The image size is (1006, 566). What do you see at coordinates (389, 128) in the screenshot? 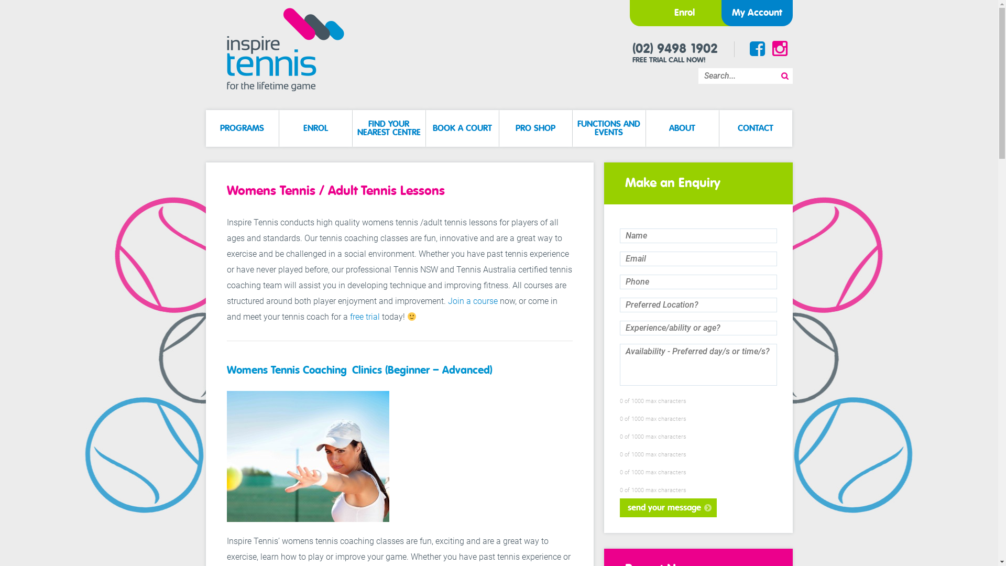
I see `FIND YOUR NEAREST CENTRE` at bounding box center [389, 128].